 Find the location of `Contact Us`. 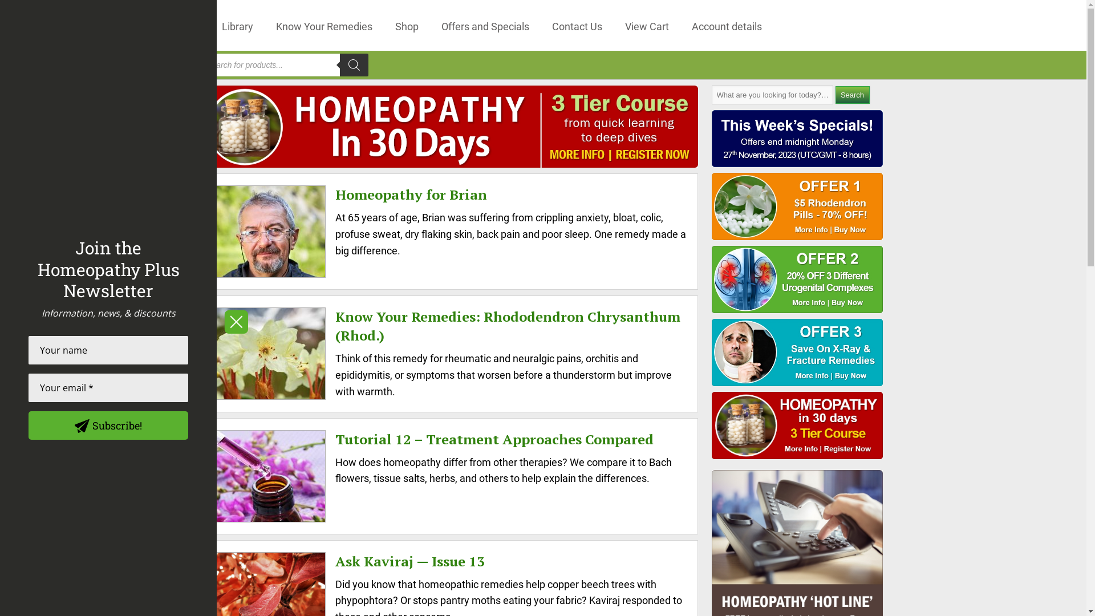

Contact Us is located at coordinates (577, 25).